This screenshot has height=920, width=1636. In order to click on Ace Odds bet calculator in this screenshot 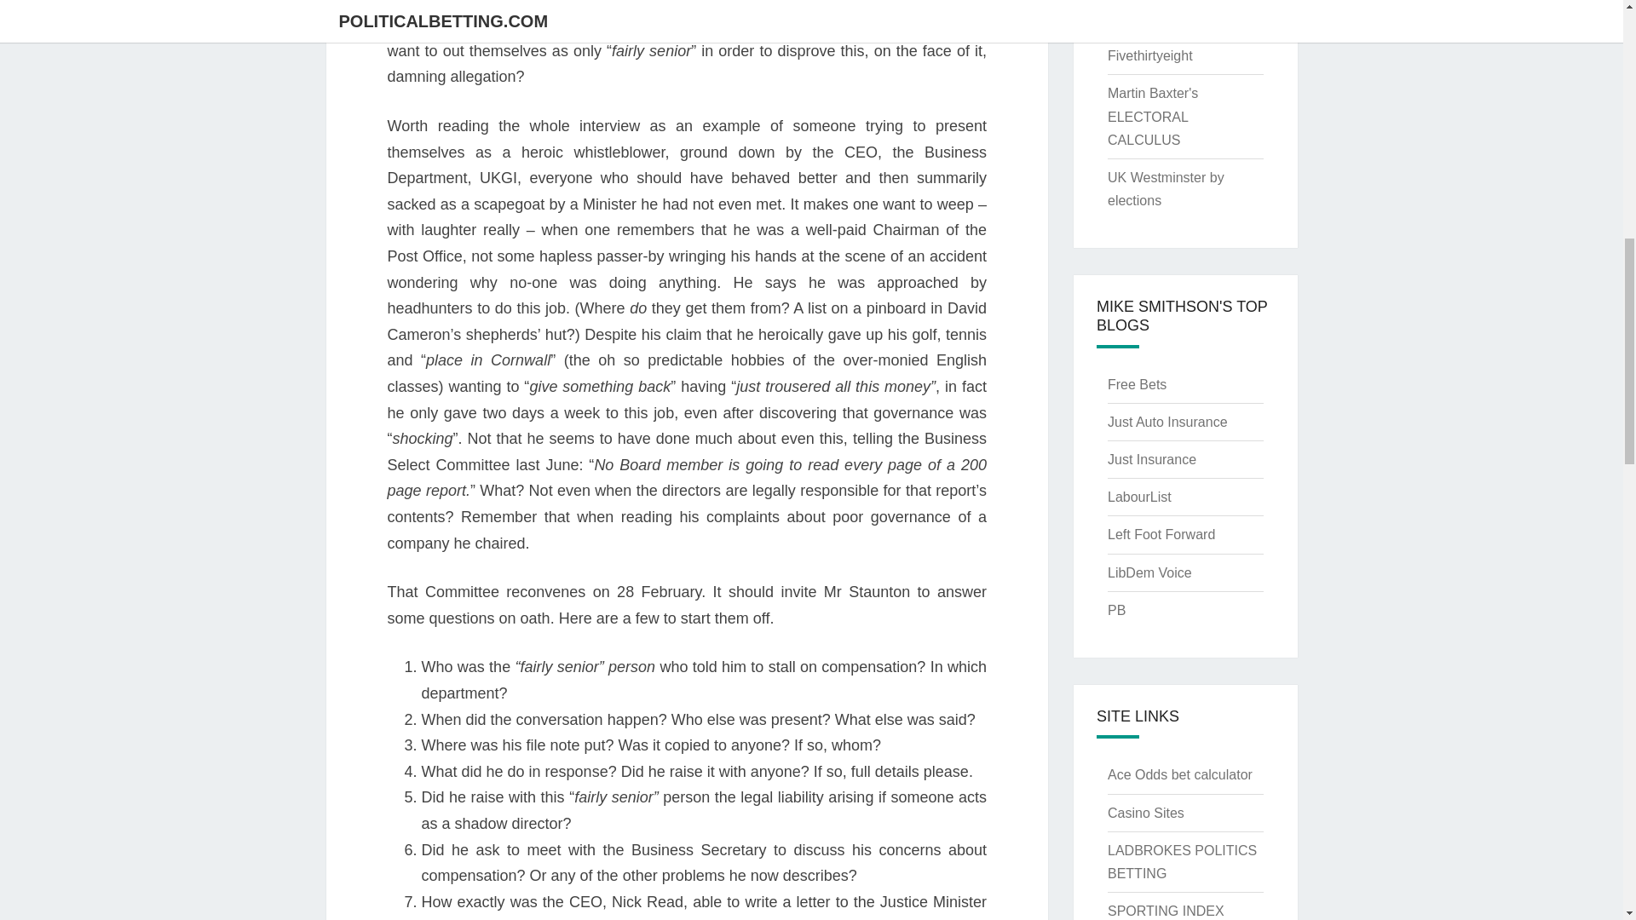, I will do `click(1179, 774)`.